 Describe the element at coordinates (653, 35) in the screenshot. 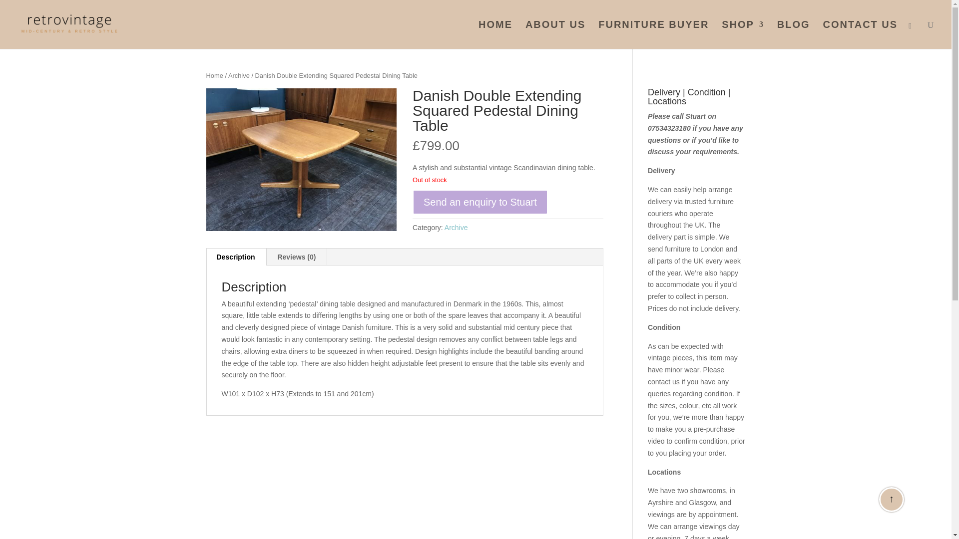

I see `FURNITURE BUYER` at that location.